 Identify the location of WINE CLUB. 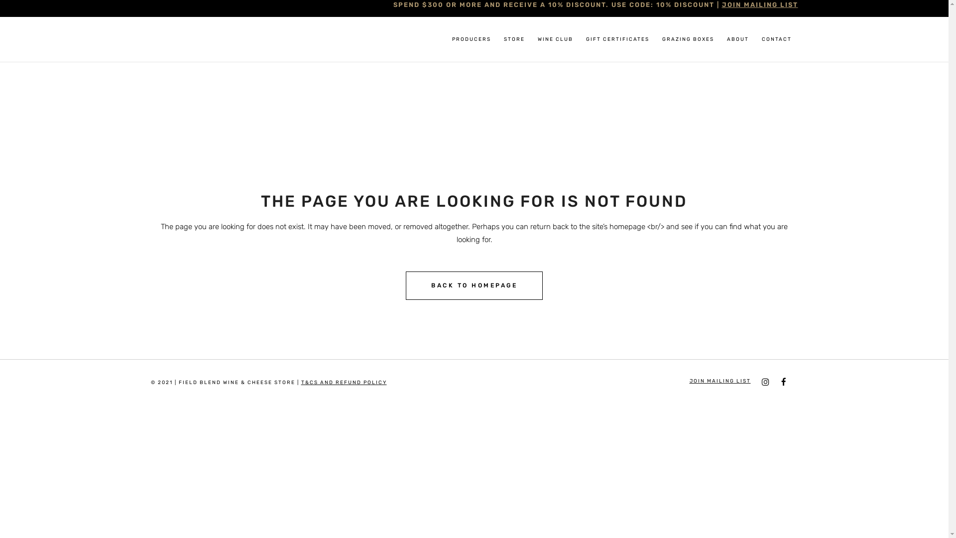
(555, 39).